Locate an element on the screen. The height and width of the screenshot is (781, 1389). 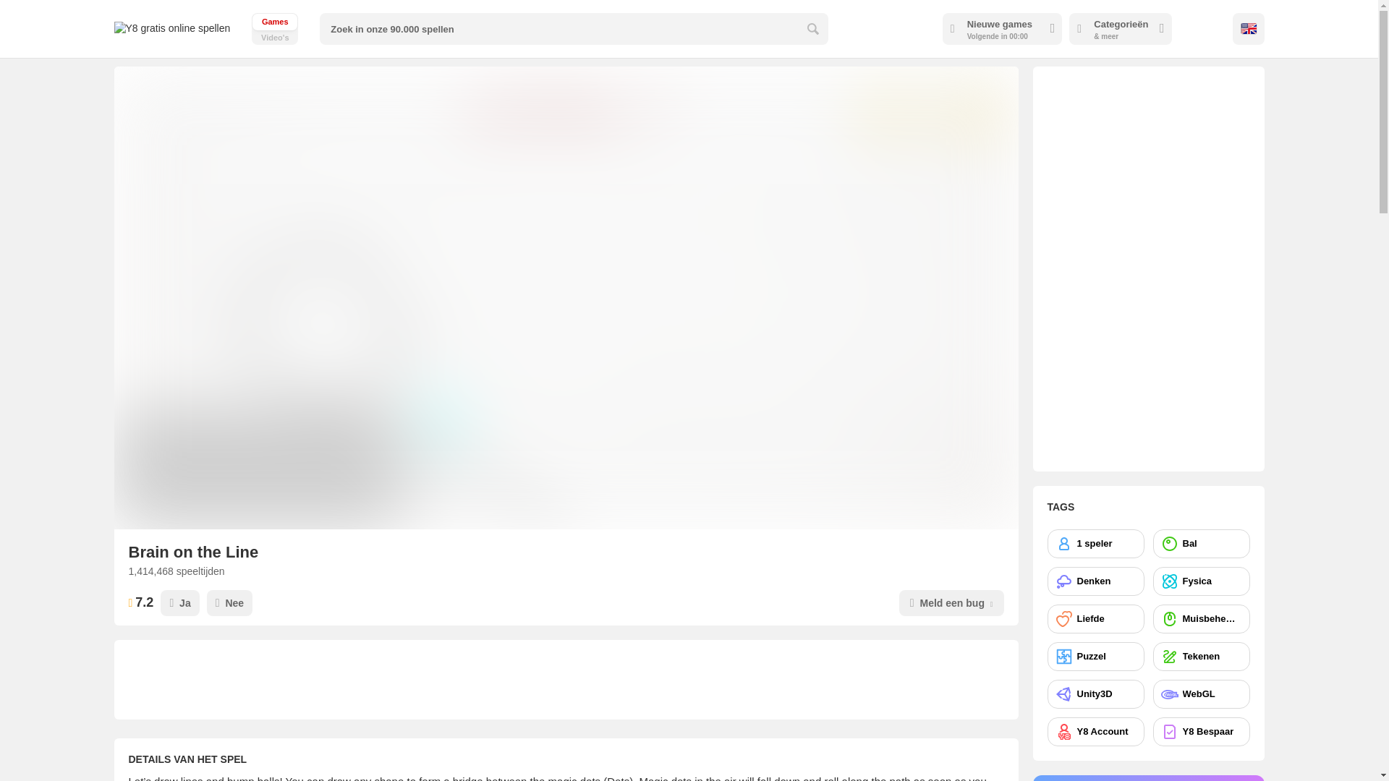
Fysica is located at coordinates (1201, 656).